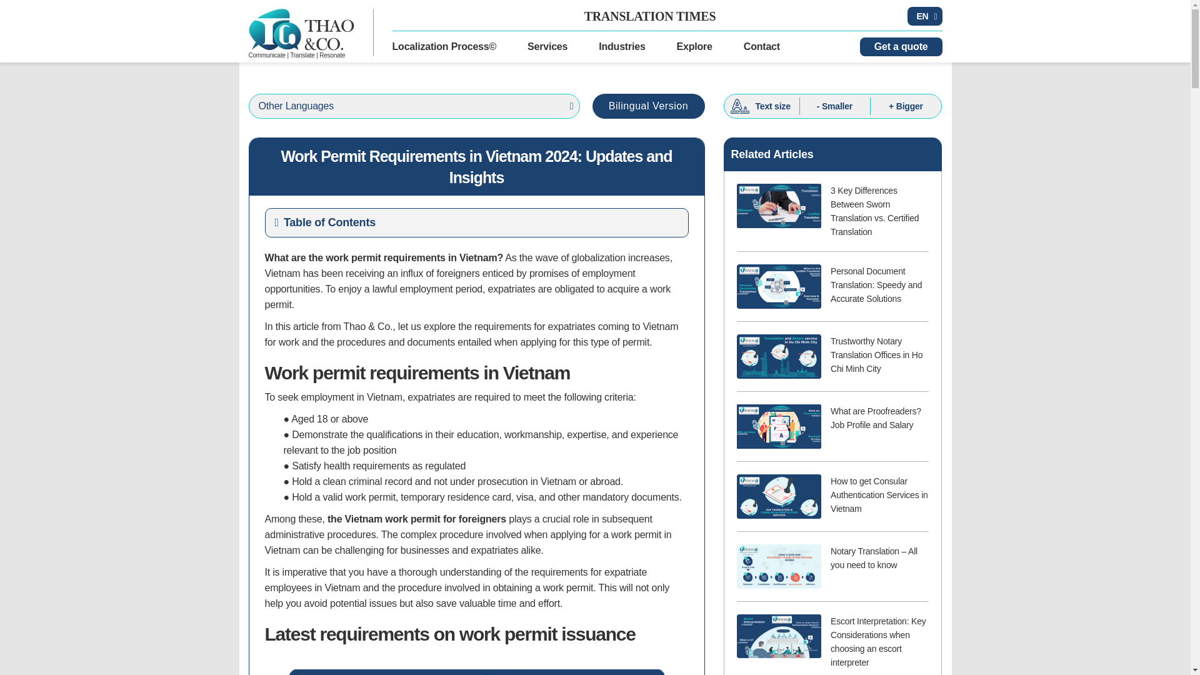 This screenshot has height=675, width=1200. I want to click on Personal Document Translation: Speedy and Accurate Solutions, so click(779, 286).